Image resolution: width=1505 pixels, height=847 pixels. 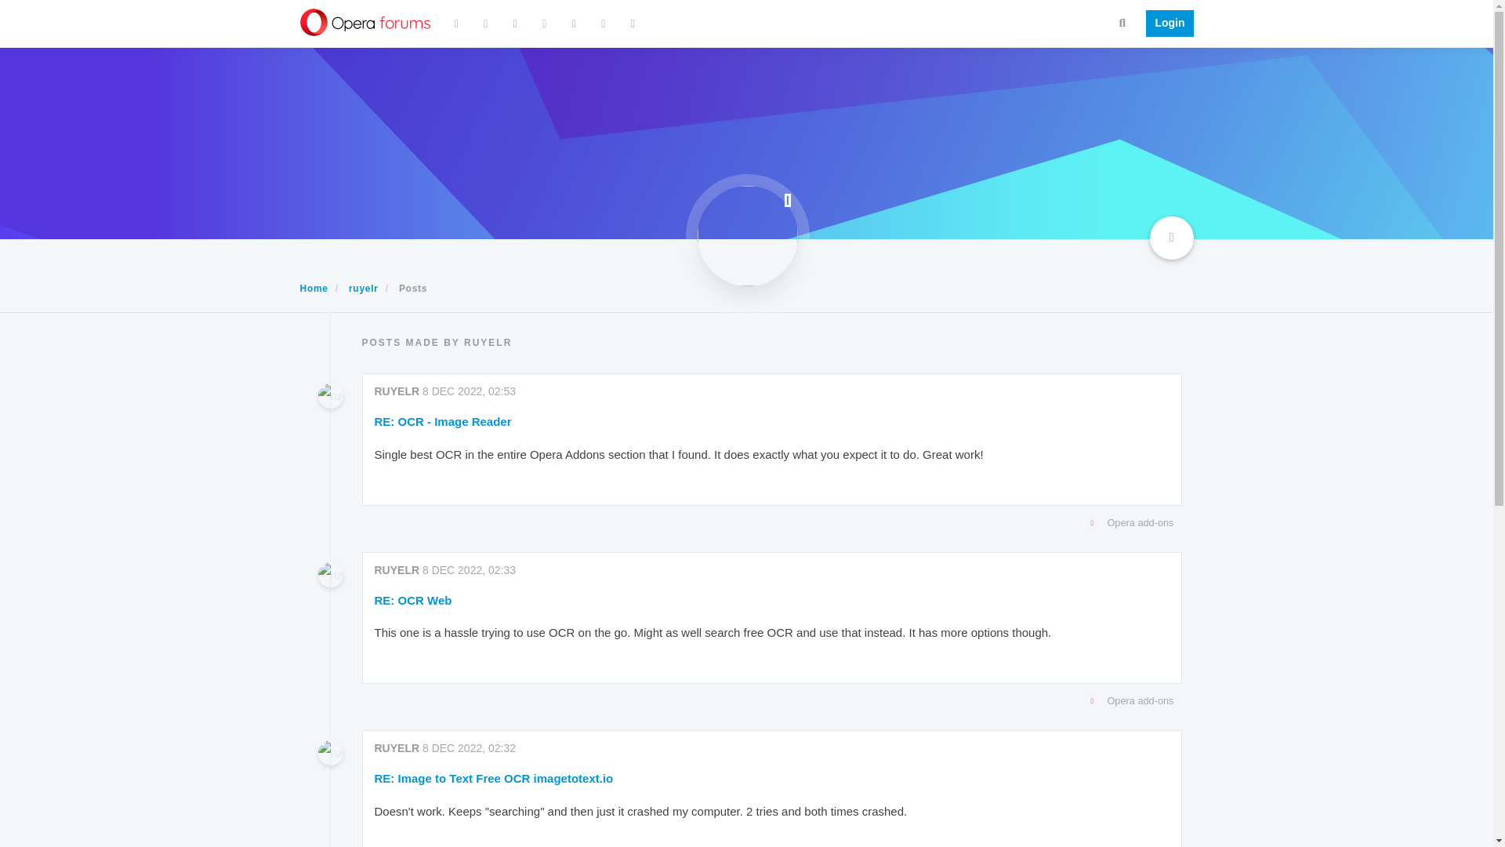 What do you see at coordinates (364, 288) in the screenshot?
I see `ruyelr` at bounding box center [364, 288].